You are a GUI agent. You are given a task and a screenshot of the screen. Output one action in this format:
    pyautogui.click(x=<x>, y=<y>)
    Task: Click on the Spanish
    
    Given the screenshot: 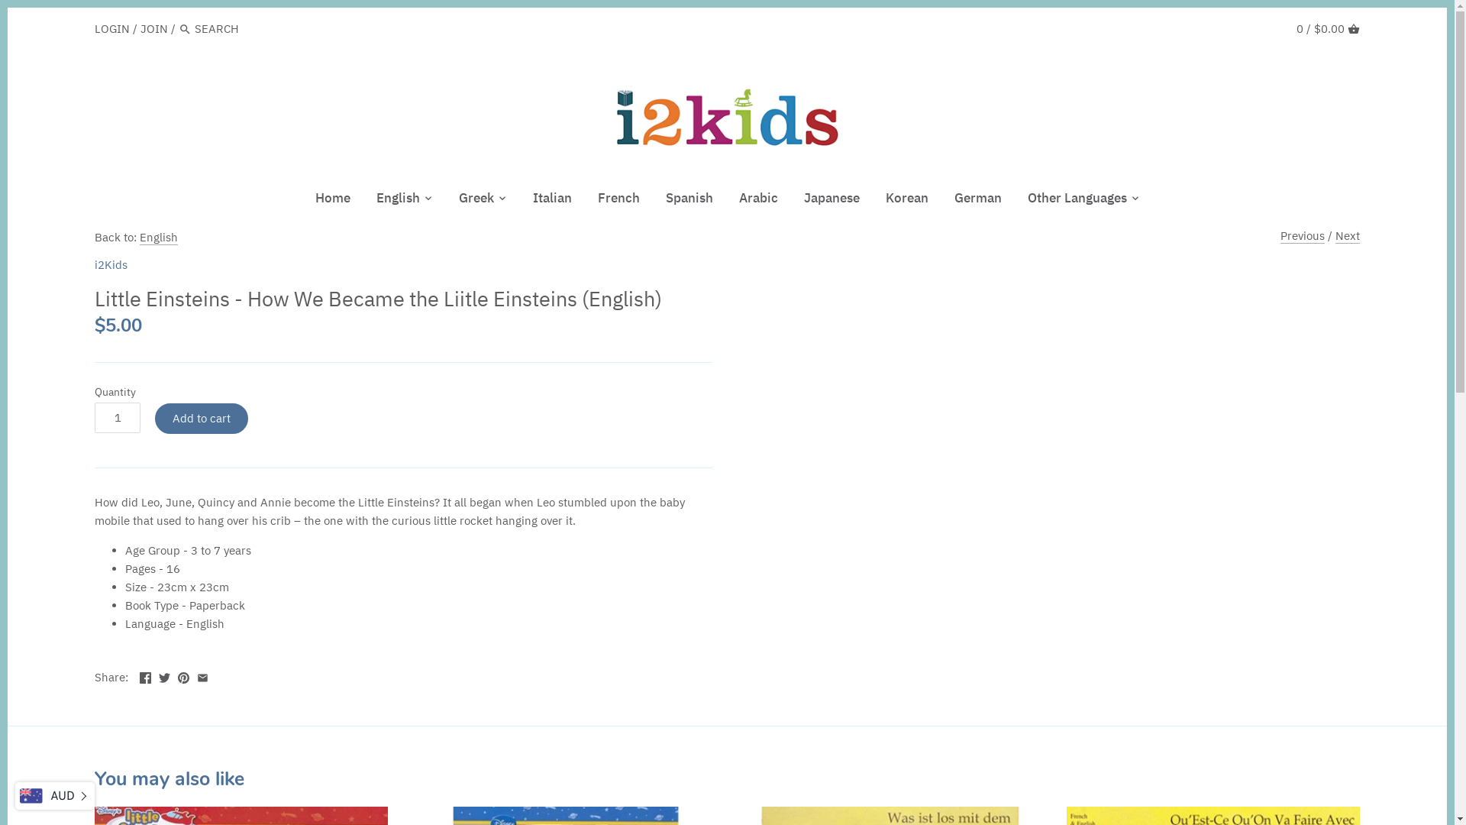 What is the action you would take?
    pyautogui.click(x=689, y=200)
    